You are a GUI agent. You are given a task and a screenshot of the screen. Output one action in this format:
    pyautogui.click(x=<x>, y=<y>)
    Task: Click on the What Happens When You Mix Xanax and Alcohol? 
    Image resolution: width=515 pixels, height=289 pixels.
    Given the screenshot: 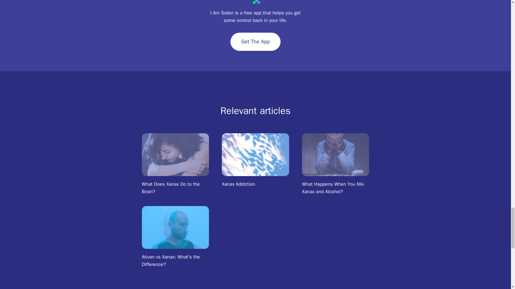 What is the action you would take?
    pyautogui.click(x=335, y=154)
    